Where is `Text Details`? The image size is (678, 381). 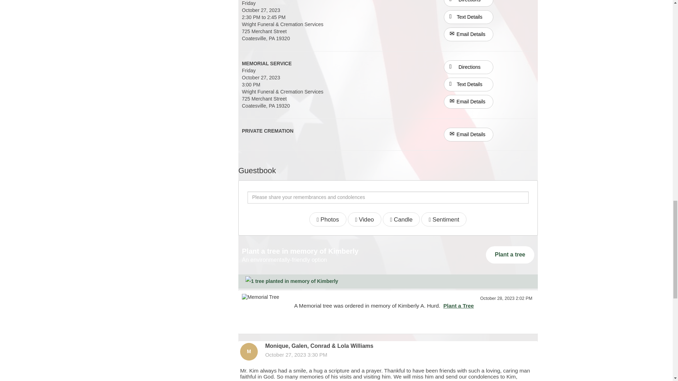 Text Details is located at coordinates (469, 85).